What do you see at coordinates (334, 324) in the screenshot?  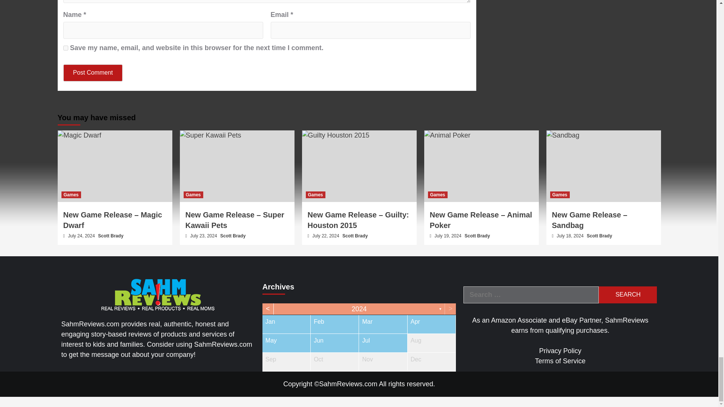 I see `February, 2024` at bounding box center [334, 324].